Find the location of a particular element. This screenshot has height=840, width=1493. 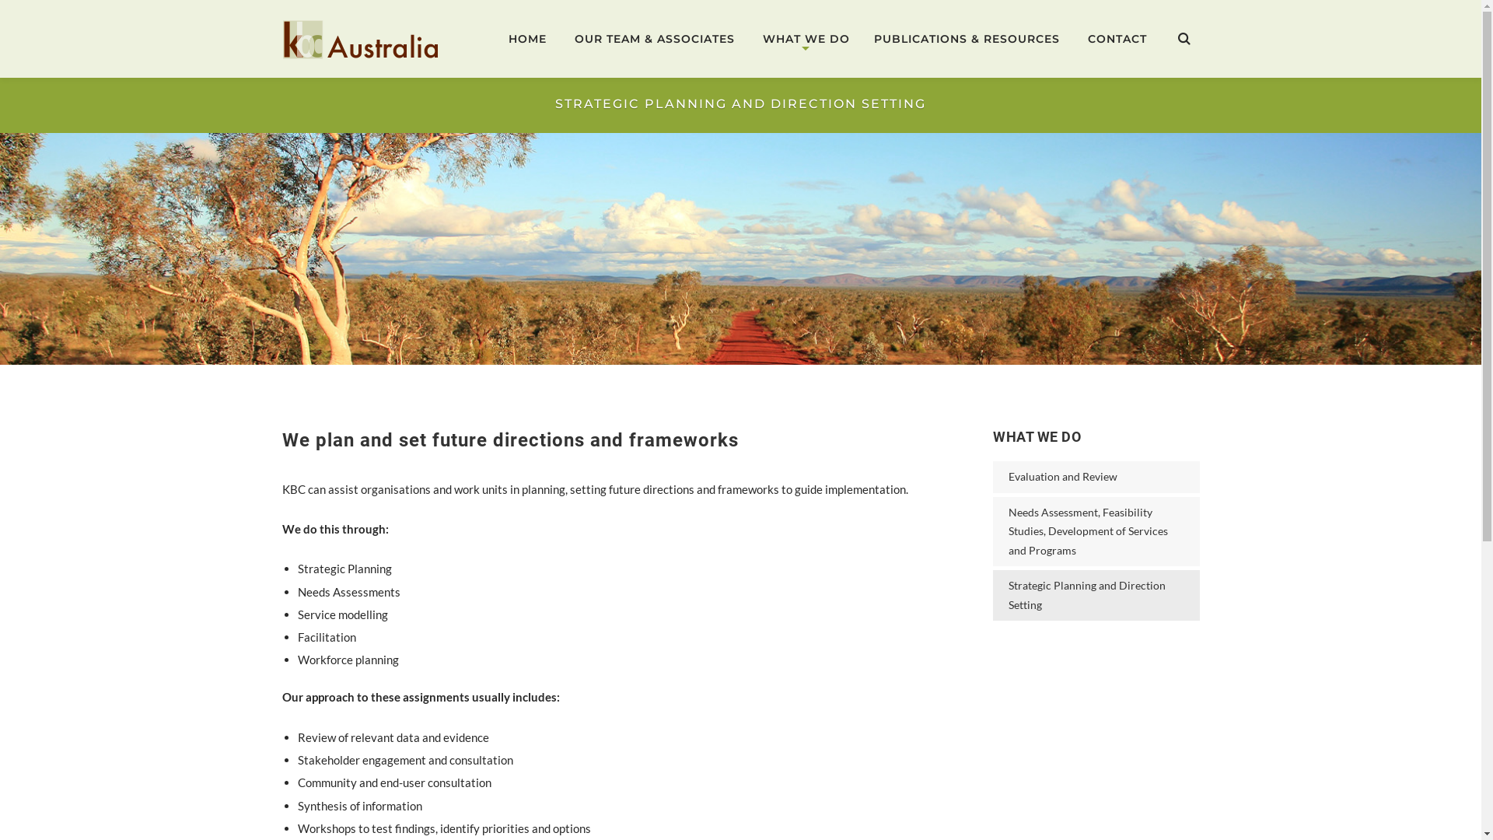

KBC Australia is located at coordinates (360, 38).